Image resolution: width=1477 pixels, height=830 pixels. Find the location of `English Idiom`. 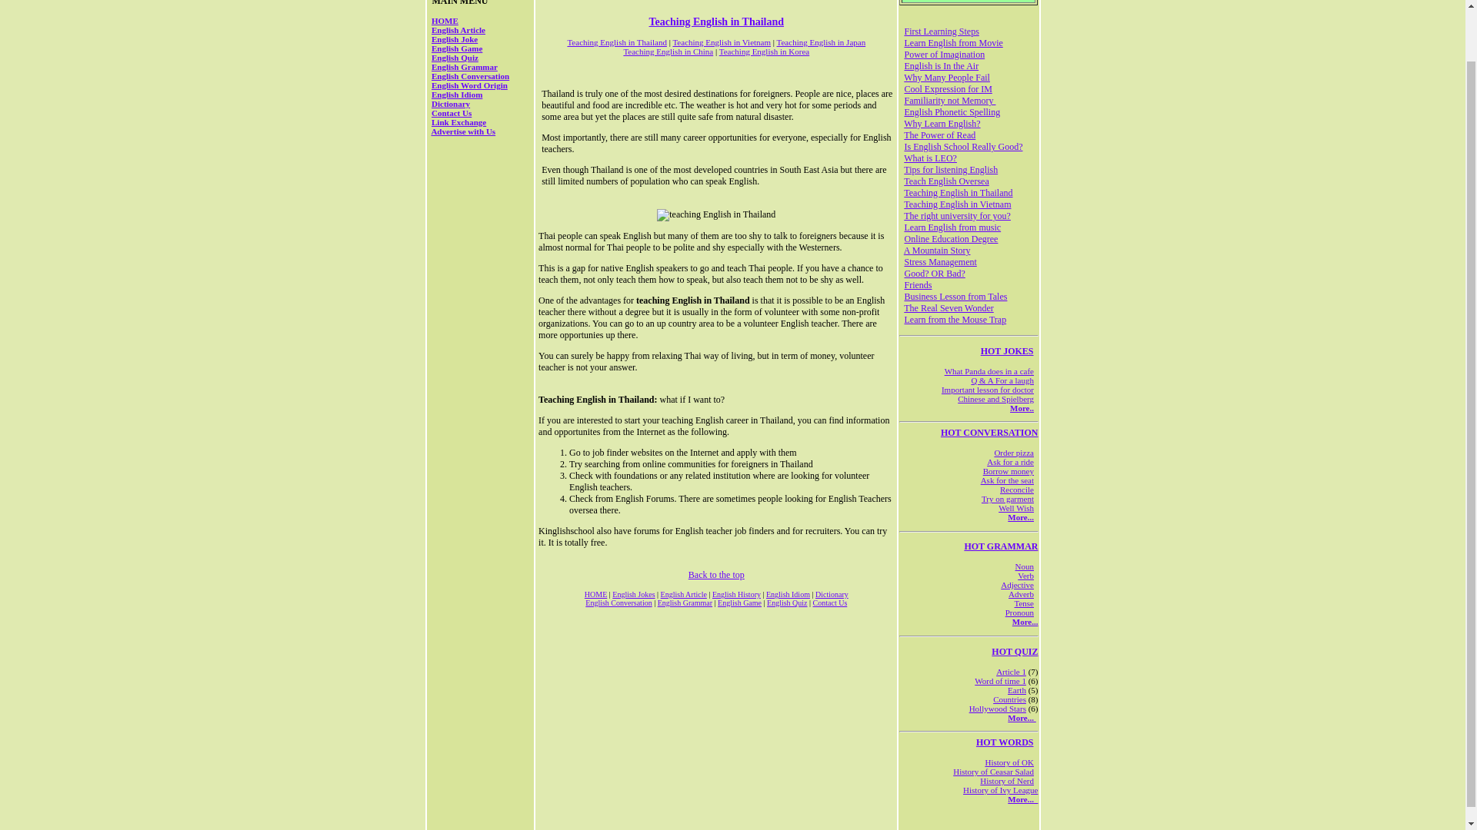

English Idiom is located at coordinates (457, 94).